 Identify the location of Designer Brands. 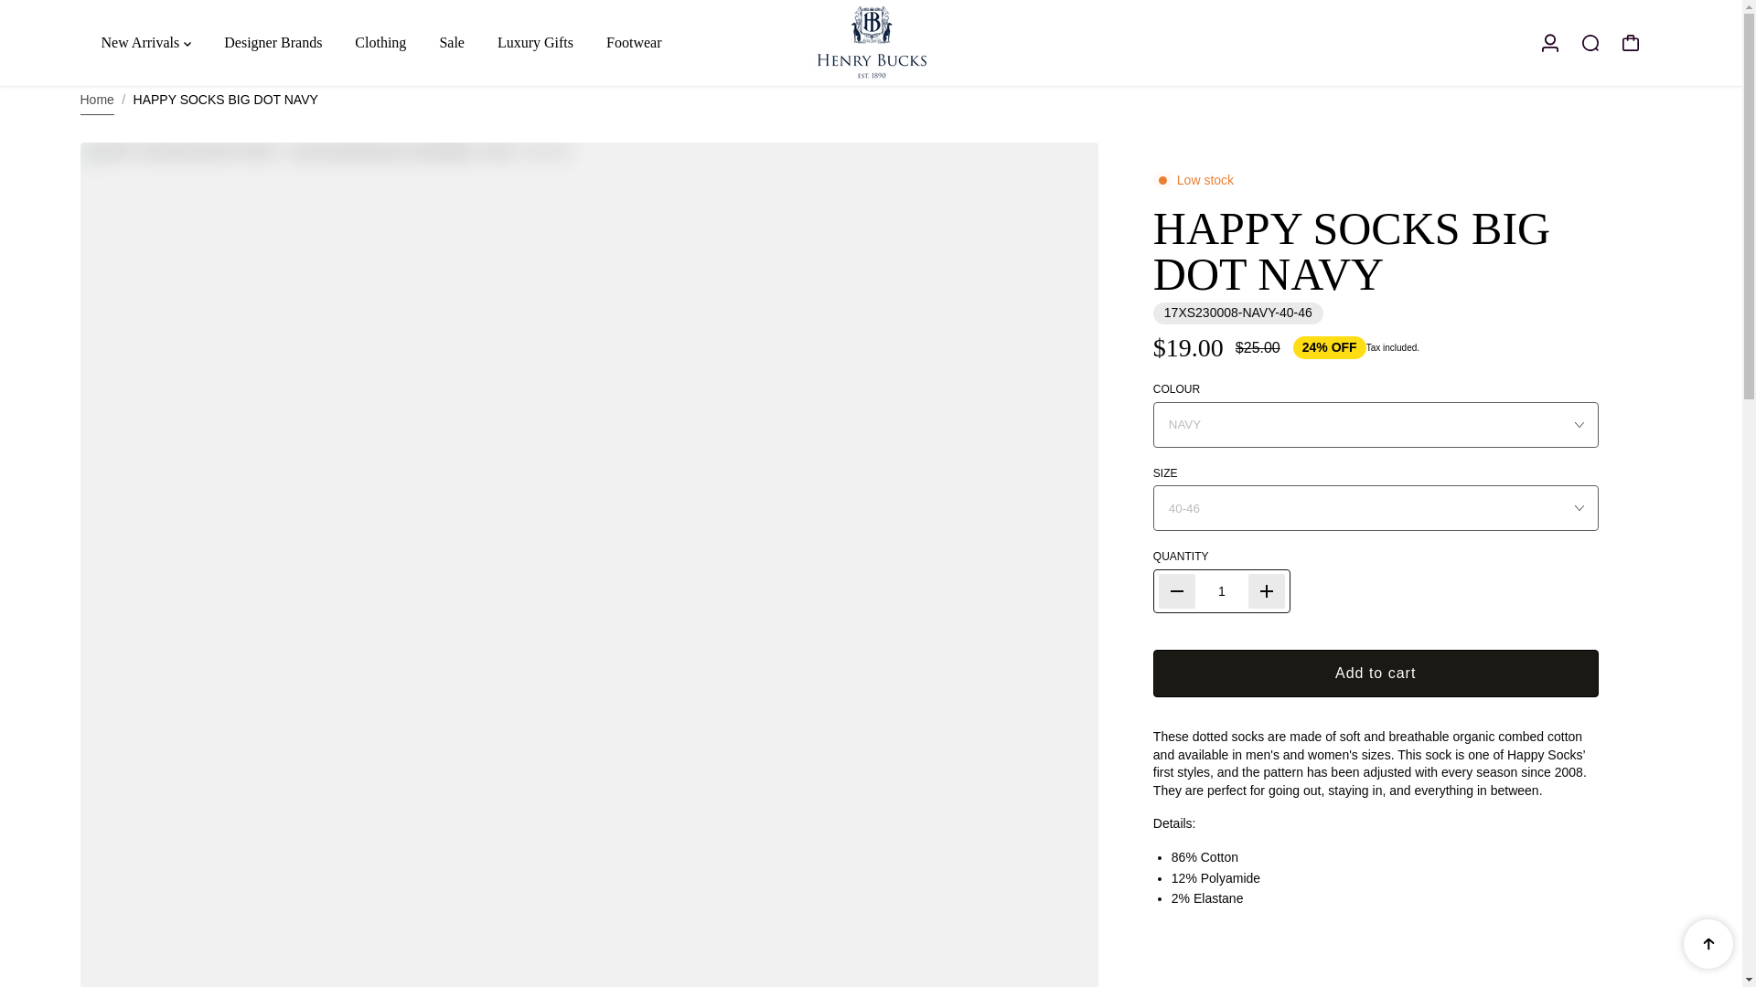
(273, 42).